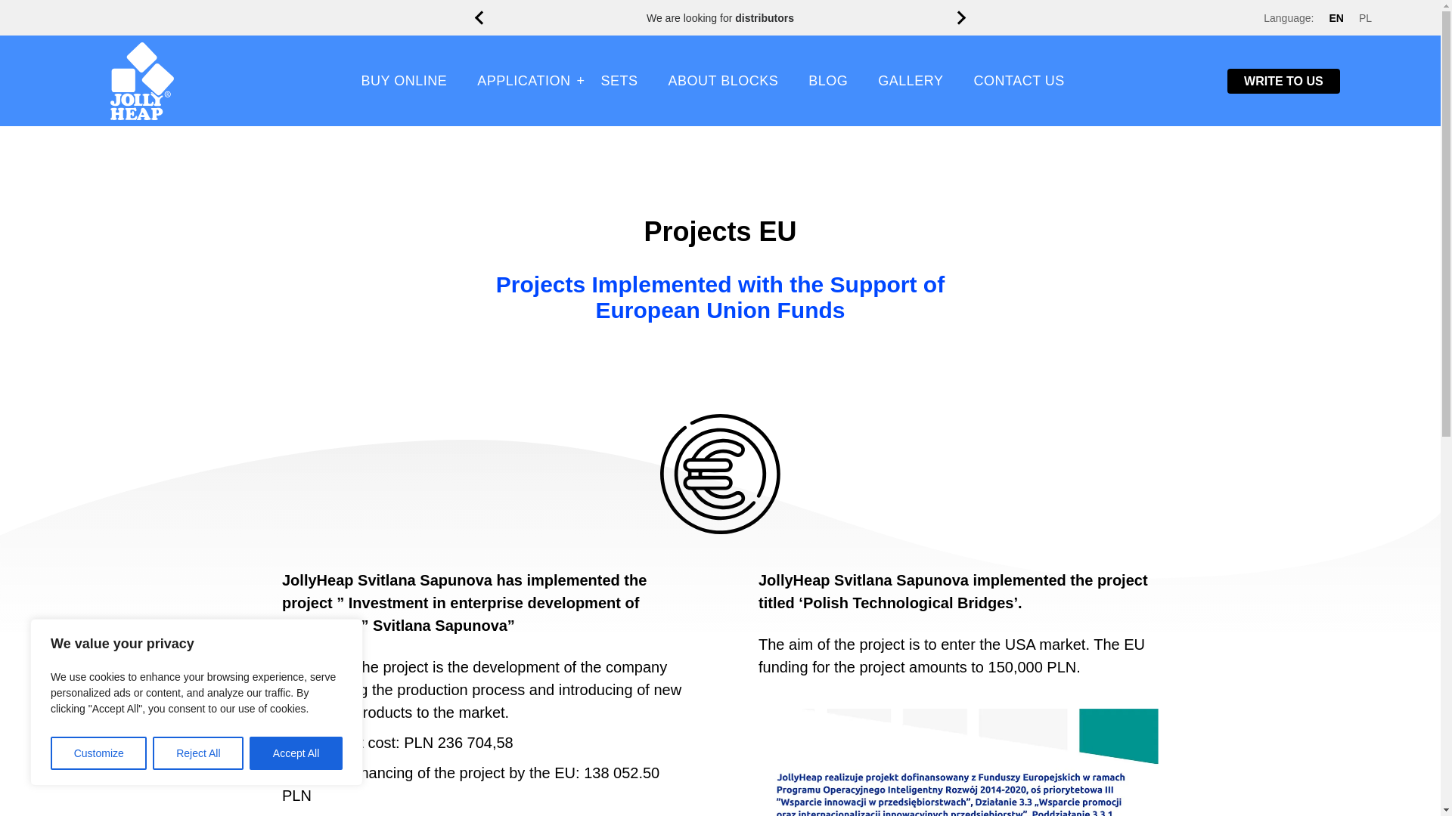 Image resolution: width=1452 pixels, height=816 pixels. Describe the element at coordinates (1336, 17) in the screenshot. I see `EN` at that location.